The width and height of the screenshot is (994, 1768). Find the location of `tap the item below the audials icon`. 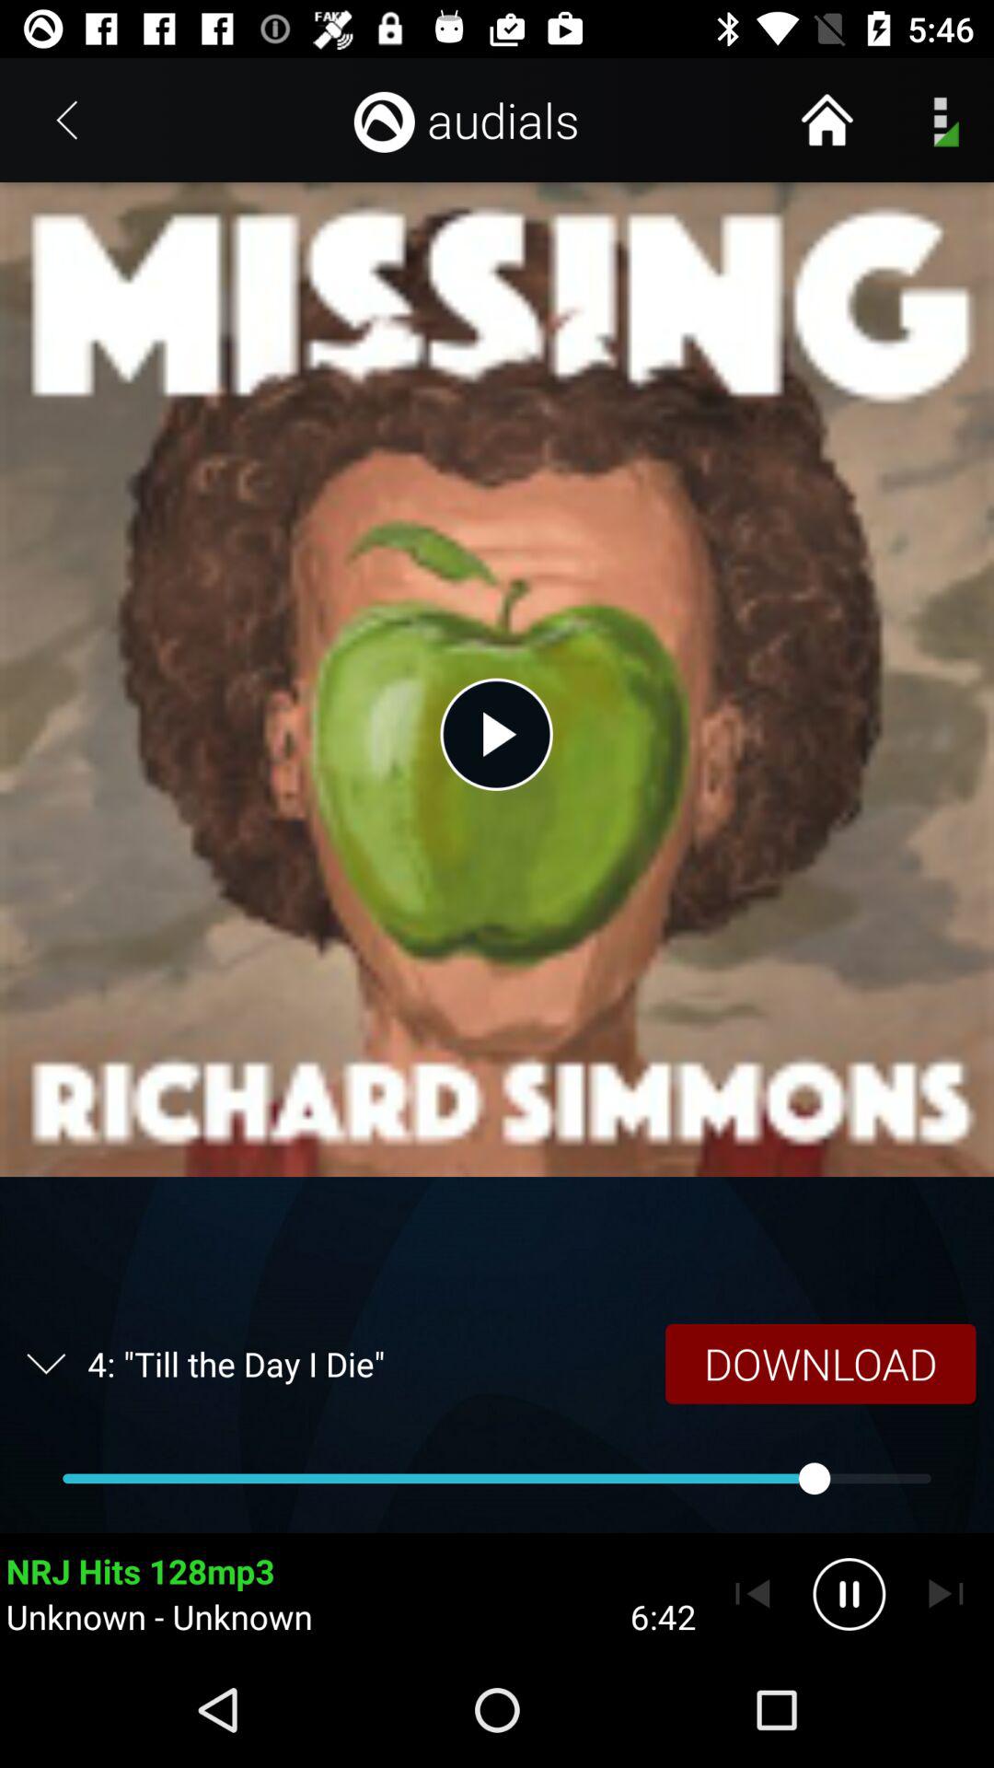

tap the item below the audials icon is located at coordinates (496, 734).